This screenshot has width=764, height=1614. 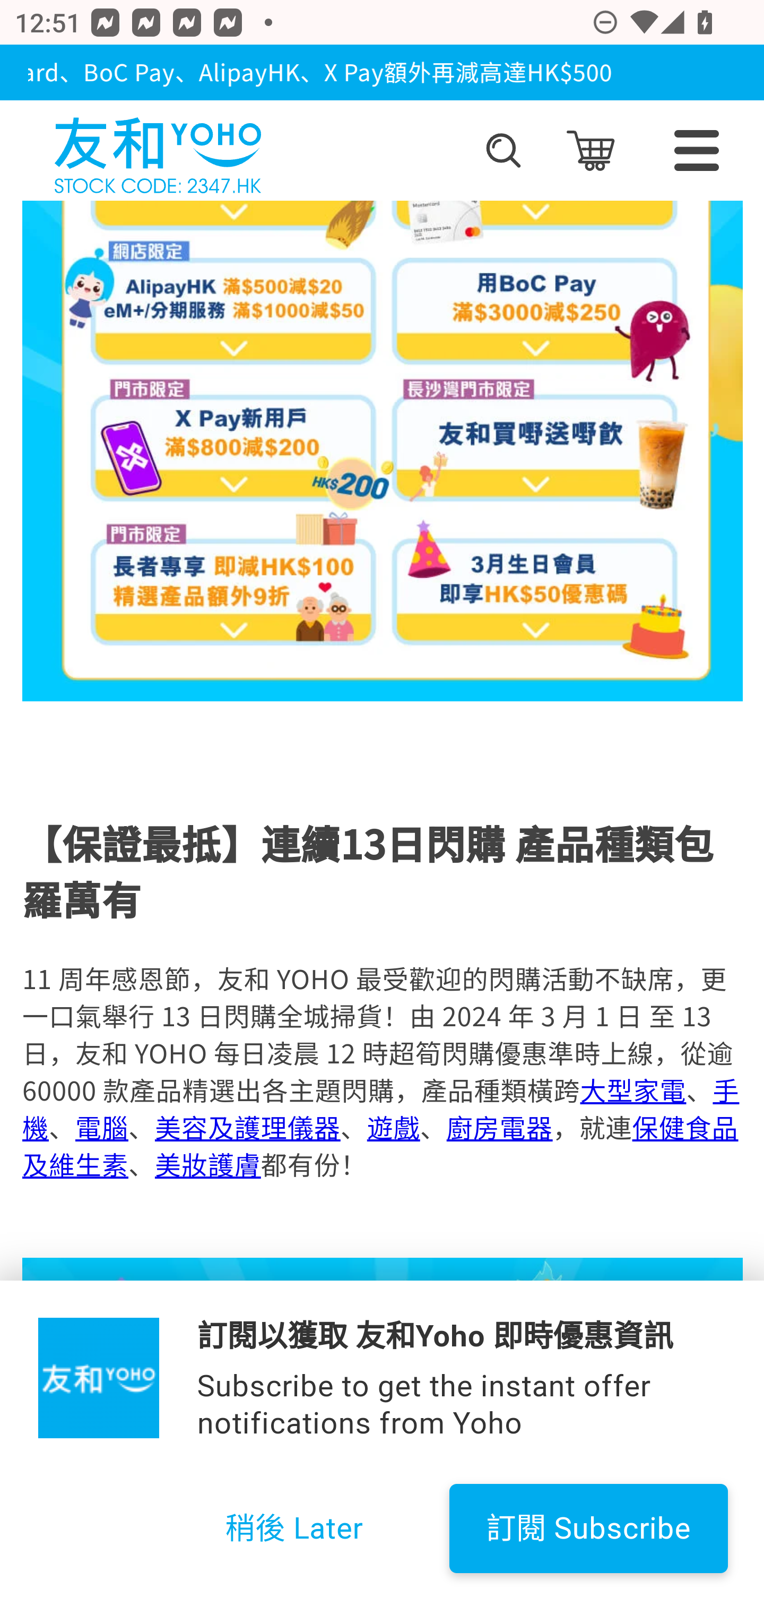 I want to click on cart, so click(x=590, y=151).